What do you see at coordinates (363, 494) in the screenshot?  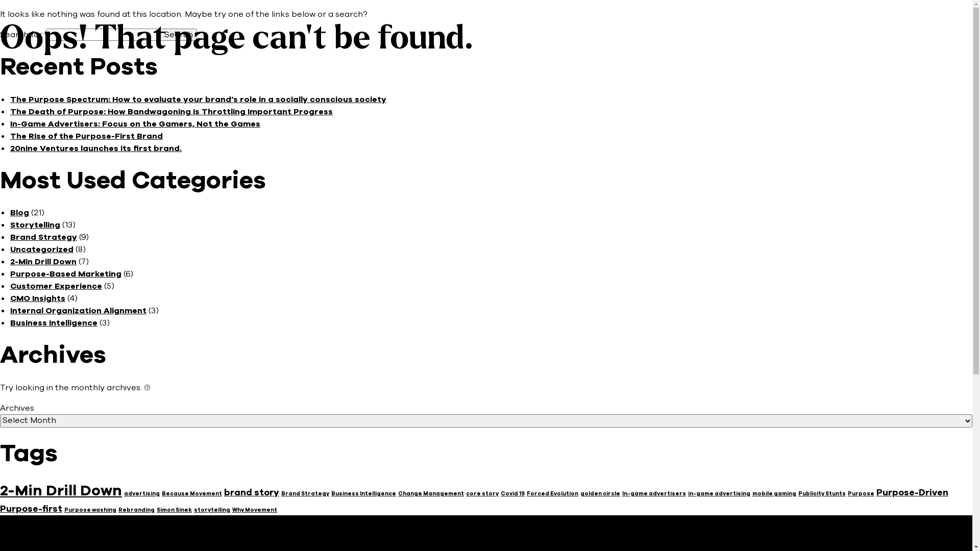 I see `Business Intelligence` at bounding box center [363, 494].